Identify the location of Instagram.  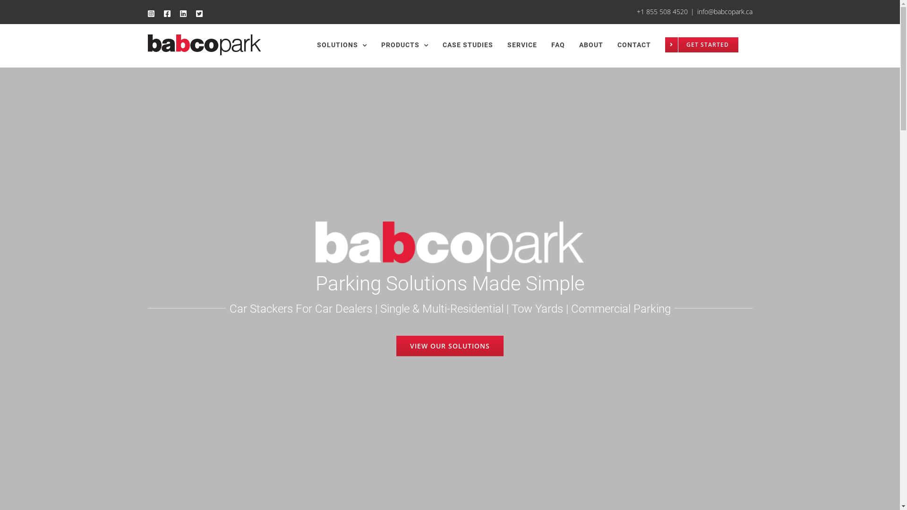
(151, 13).